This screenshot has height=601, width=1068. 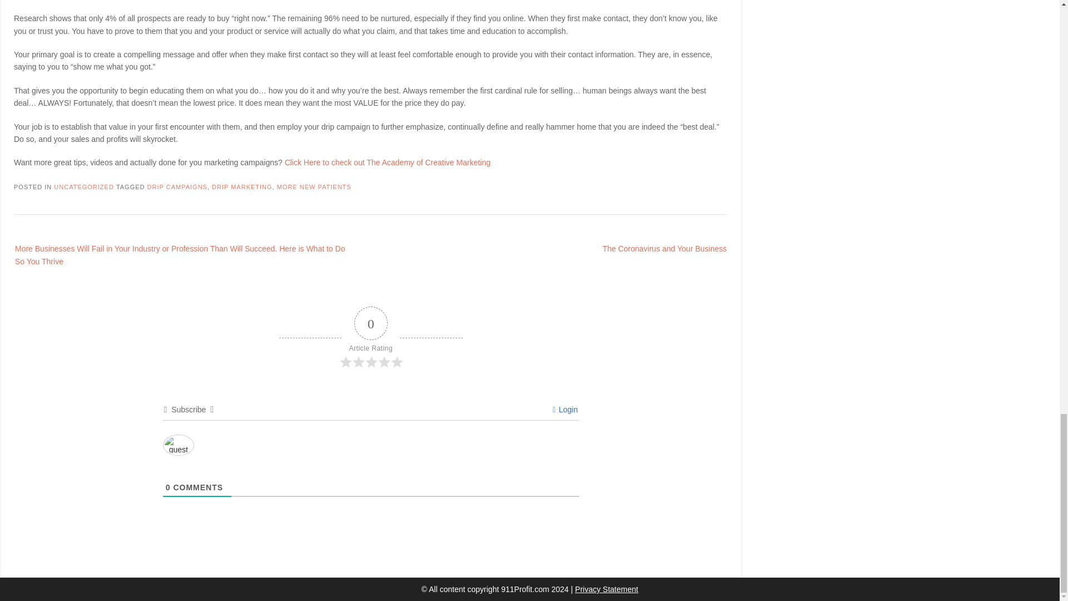 I want to click on UNCATEGORIZED, so click(x=84, y=187).